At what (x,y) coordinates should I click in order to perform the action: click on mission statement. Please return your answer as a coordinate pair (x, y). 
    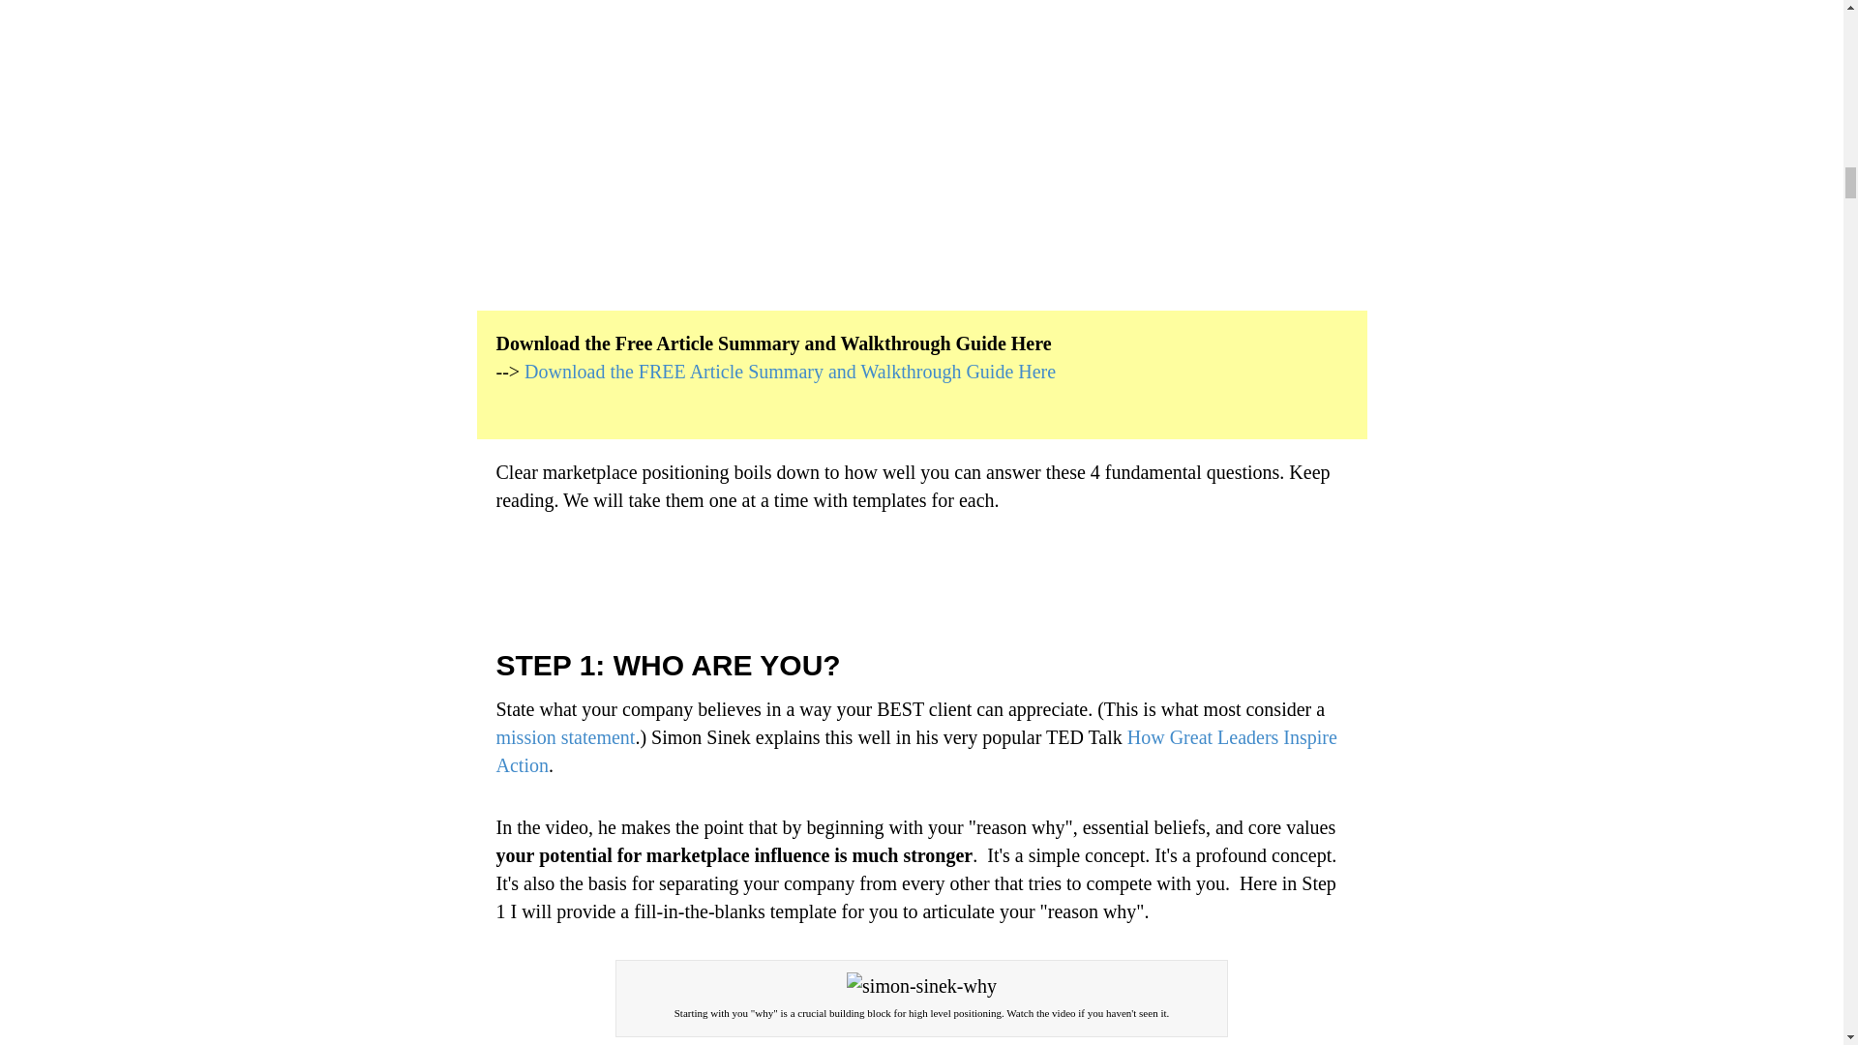
    Looking at the image, I should click on (565, 737).